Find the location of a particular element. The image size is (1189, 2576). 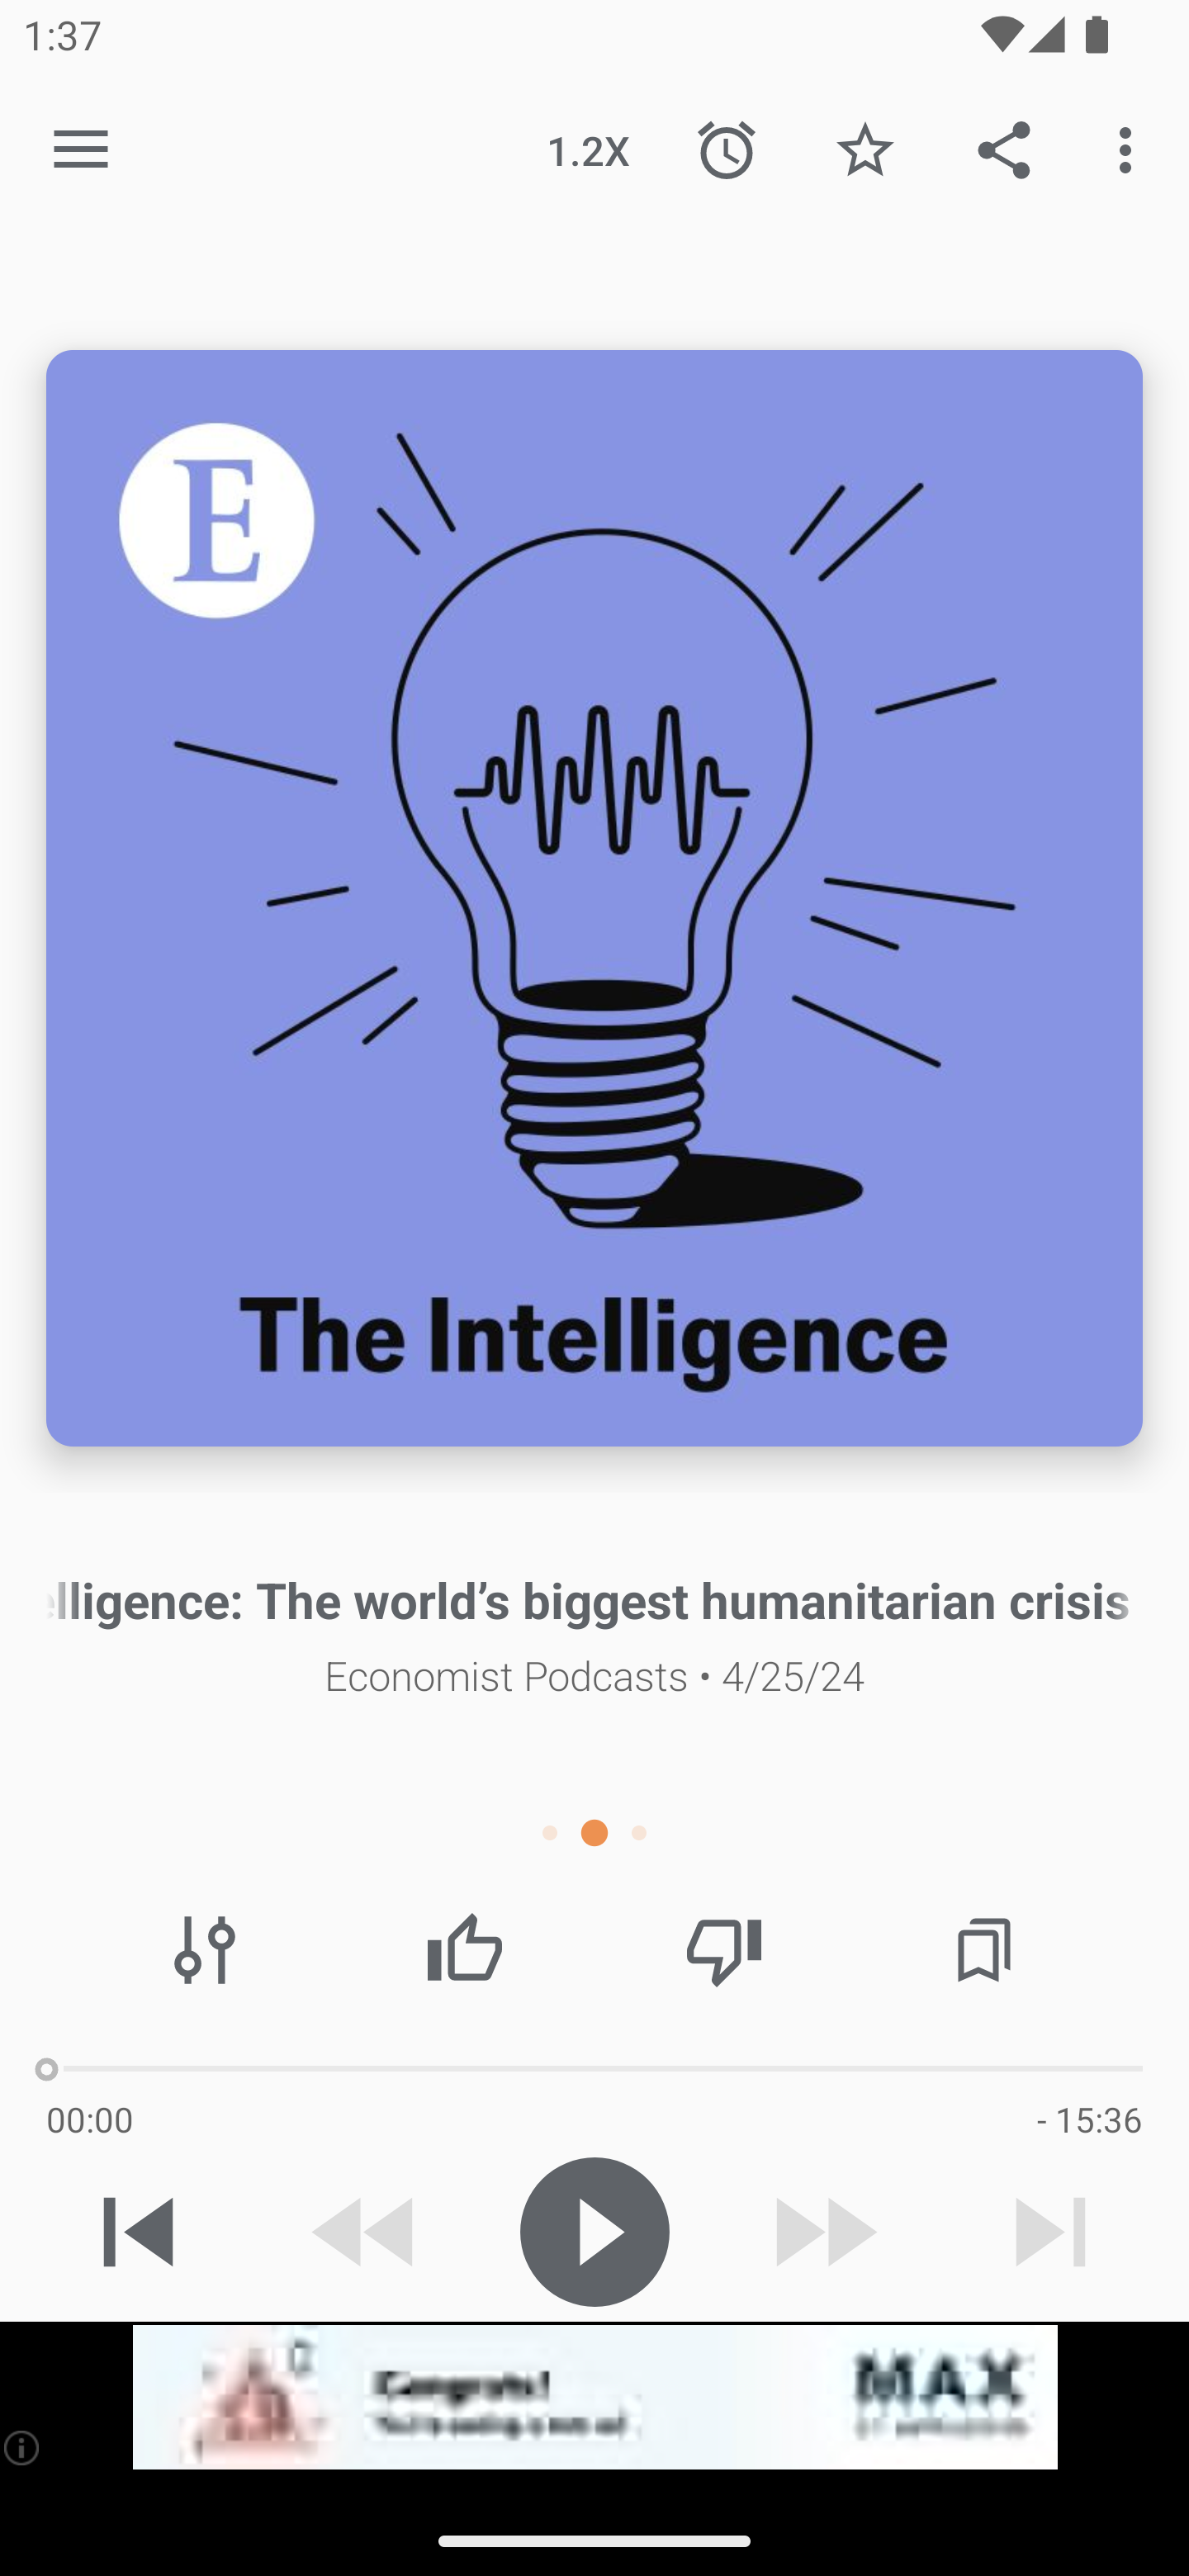

Episode description is located at coordinates (594, 898).